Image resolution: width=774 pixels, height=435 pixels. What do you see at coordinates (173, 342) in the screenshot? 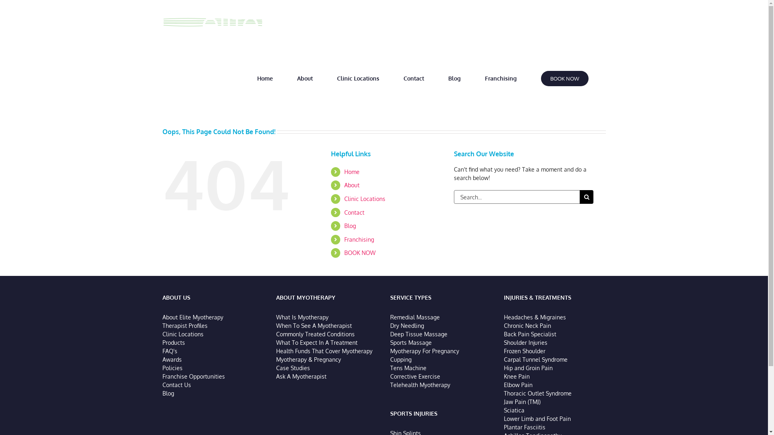
I see `Products` at bounding box center [173, 342].